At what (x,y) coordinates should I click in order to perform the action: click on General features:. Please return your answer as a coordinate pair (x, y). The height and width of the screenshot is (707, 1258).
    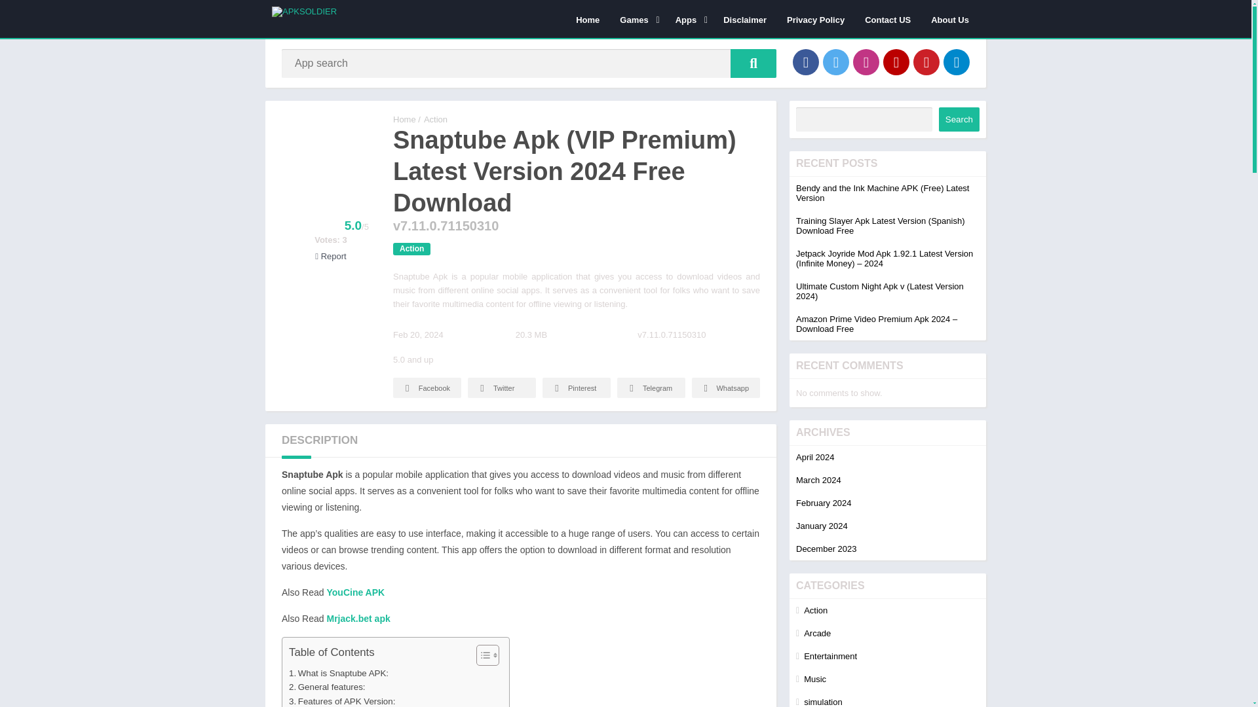
    Looking at the image, I should click on (328, 686).